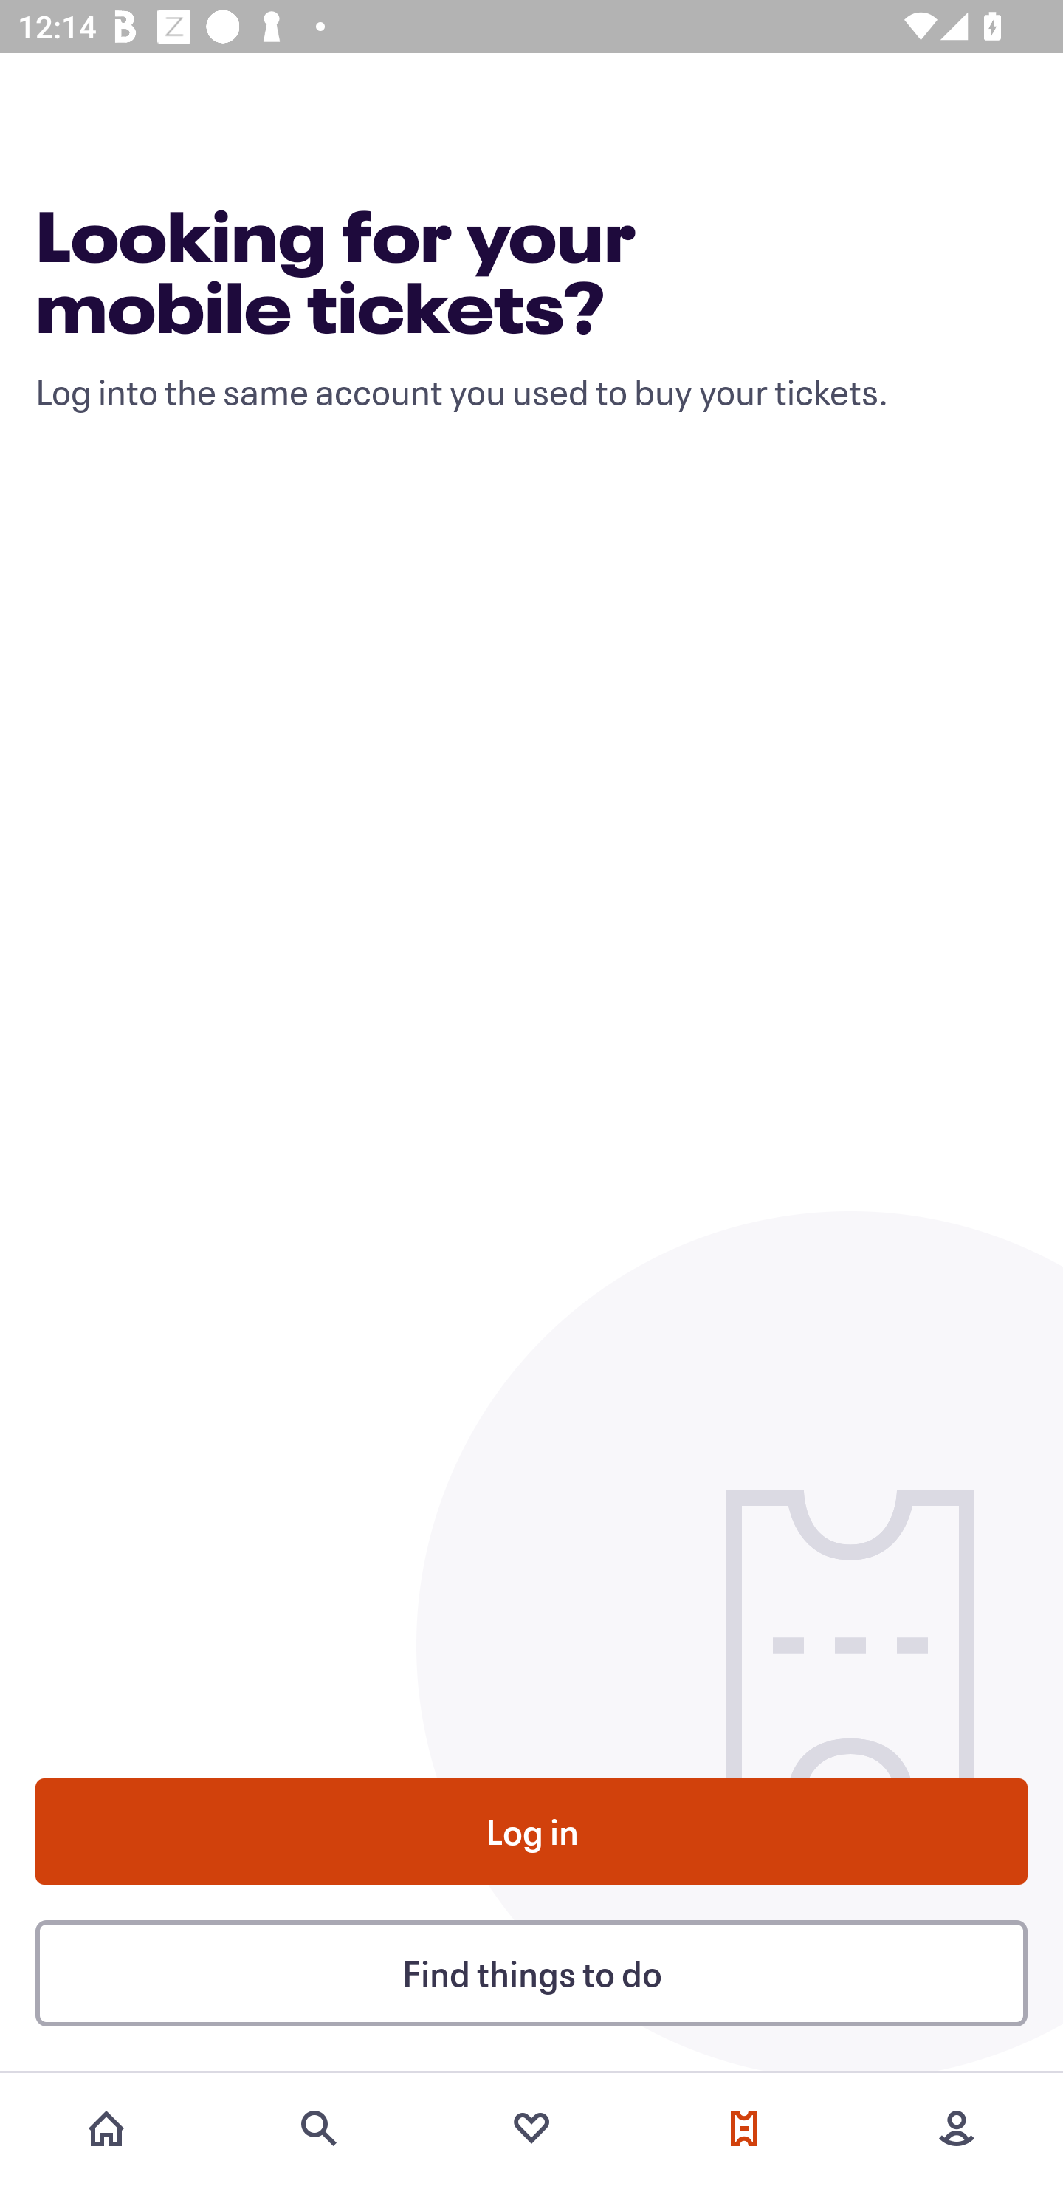 This screenshot has height=2186, width=1063. Describe the element at coordinates (319, 2128) in the screenshot. I see `Search events` at that location.